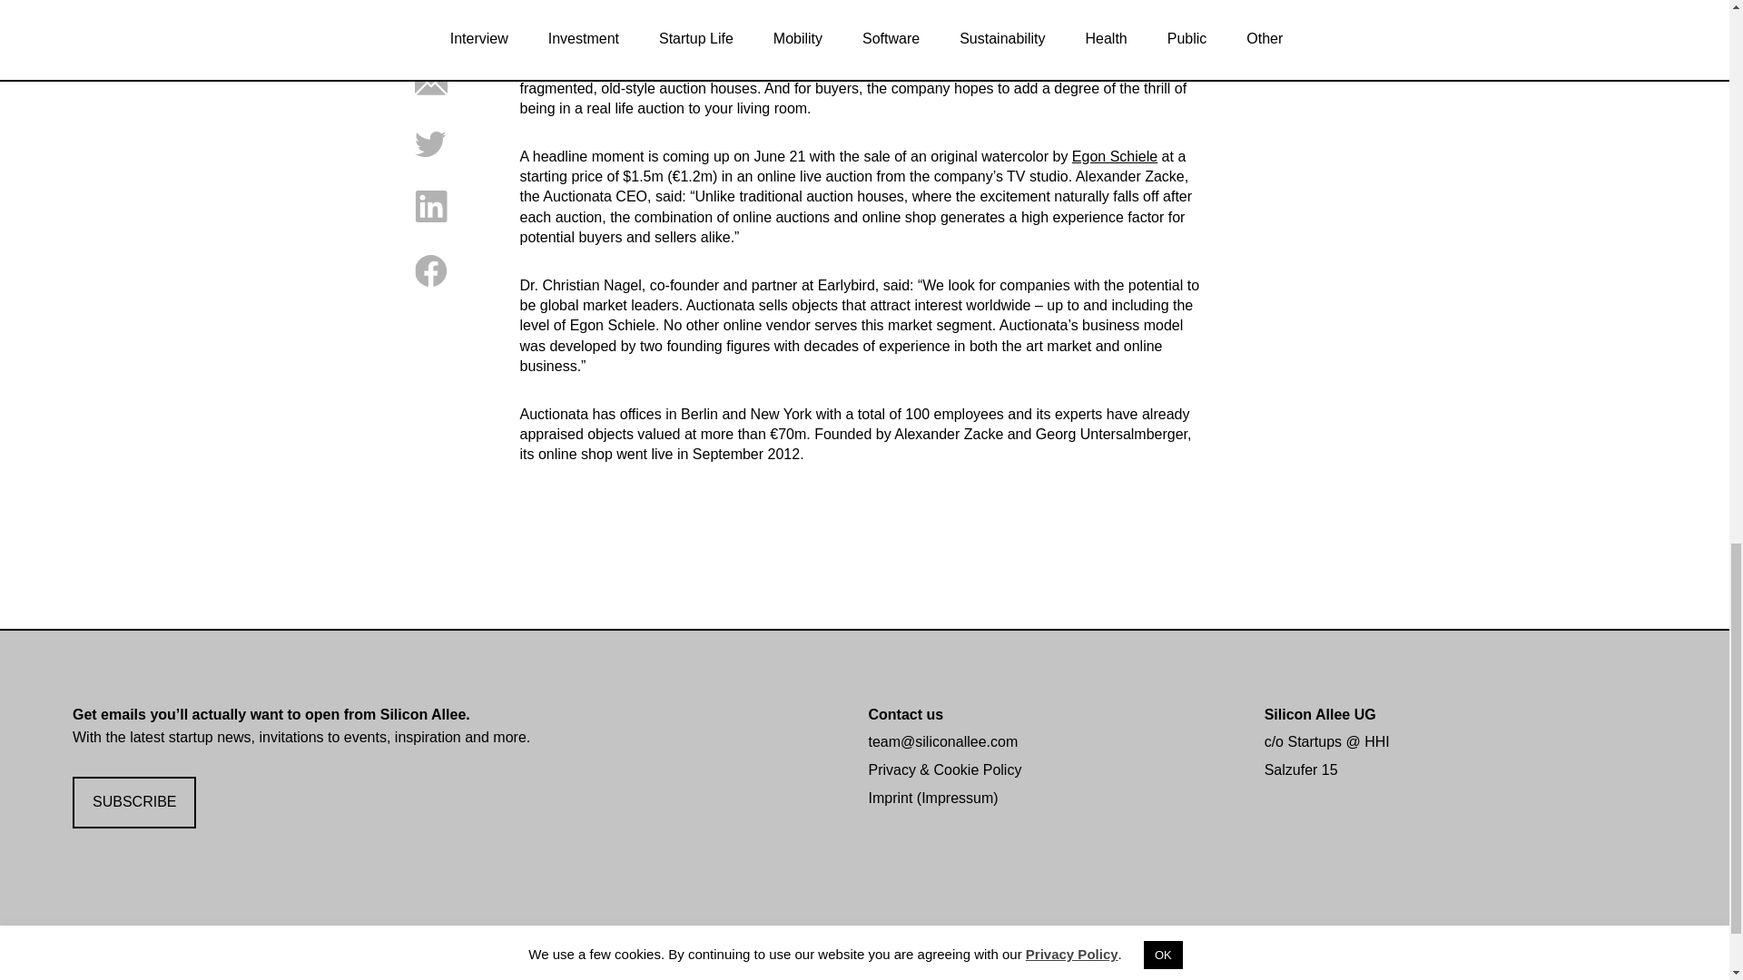  Describe the element at coordinates (1320, 713) in the screenshot. I see `Silicon Allee UG` at that location.